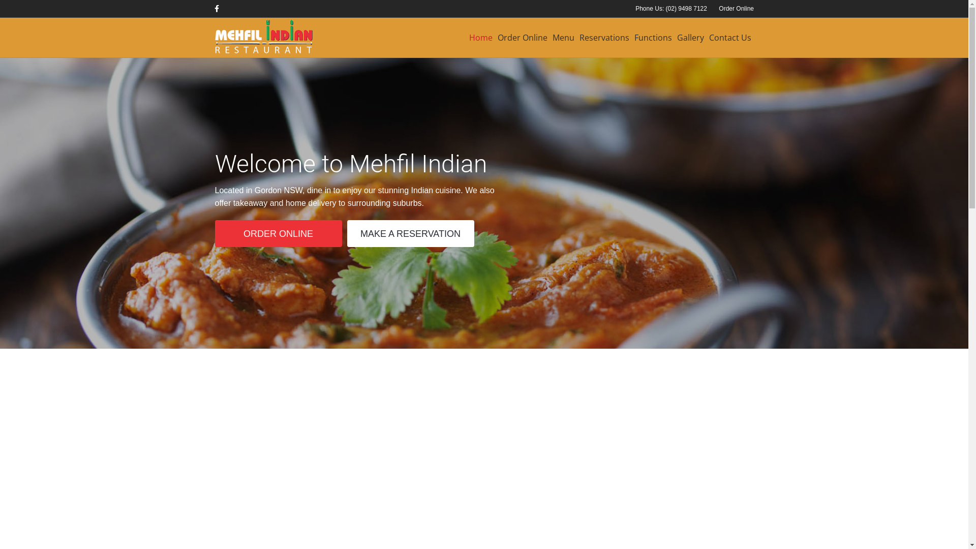 This screenshot has width=976, height=549. I want to click on Order Online, so click(523, 38).